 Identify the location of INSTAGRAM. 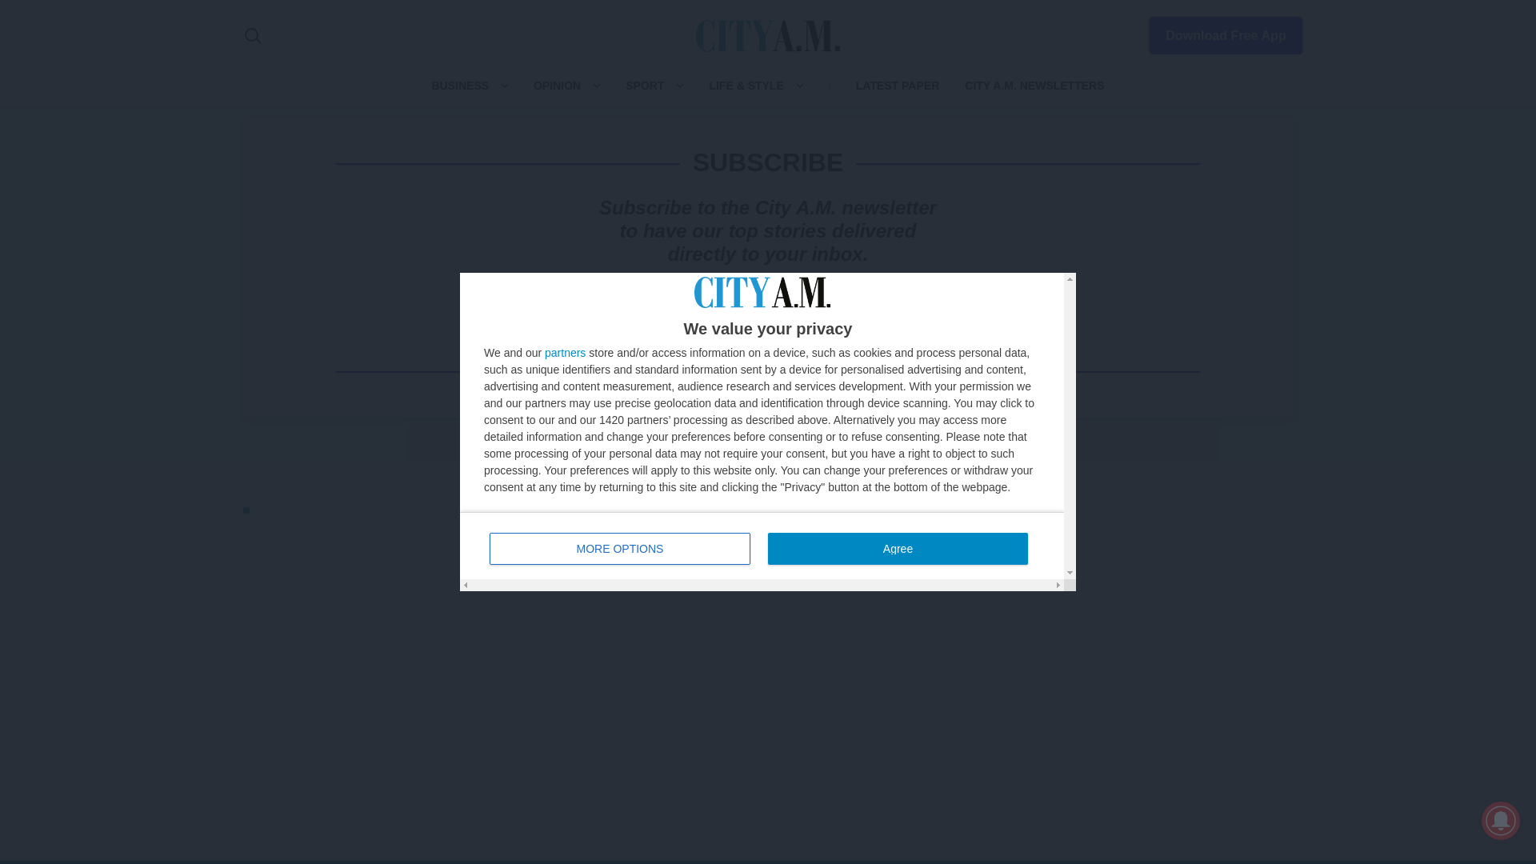
(1114, 595).